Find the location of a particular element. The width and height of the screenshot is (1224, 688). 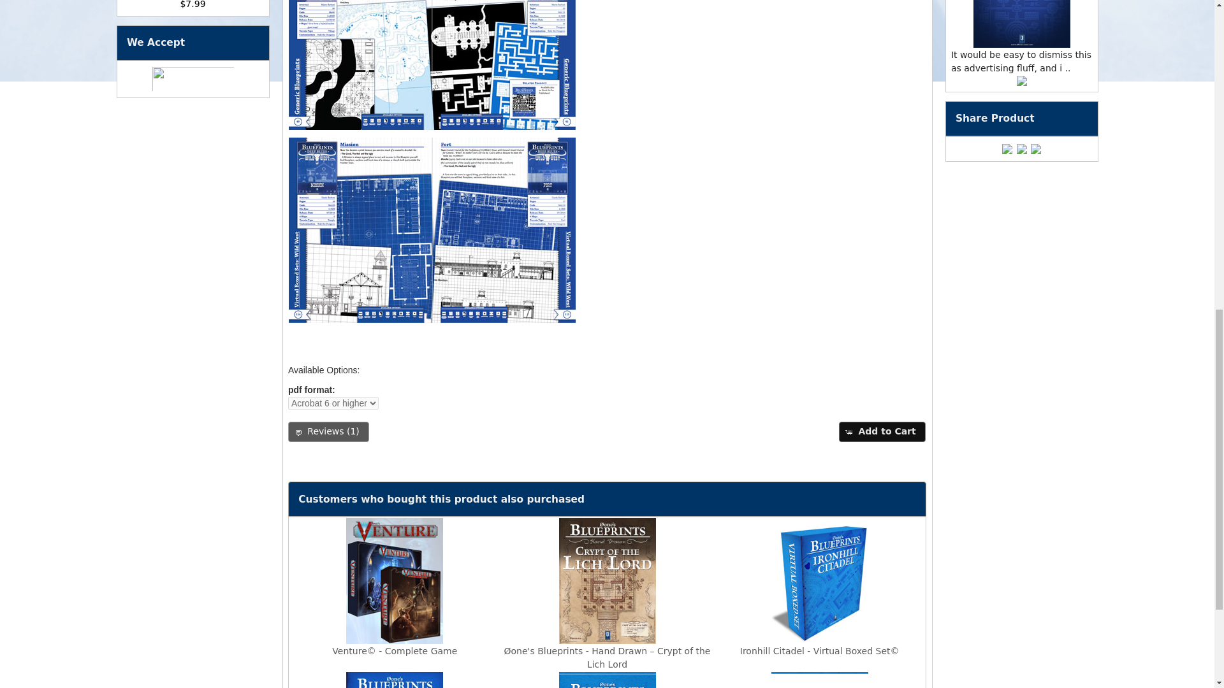

Pin It is located at coordinates (1035, 149).